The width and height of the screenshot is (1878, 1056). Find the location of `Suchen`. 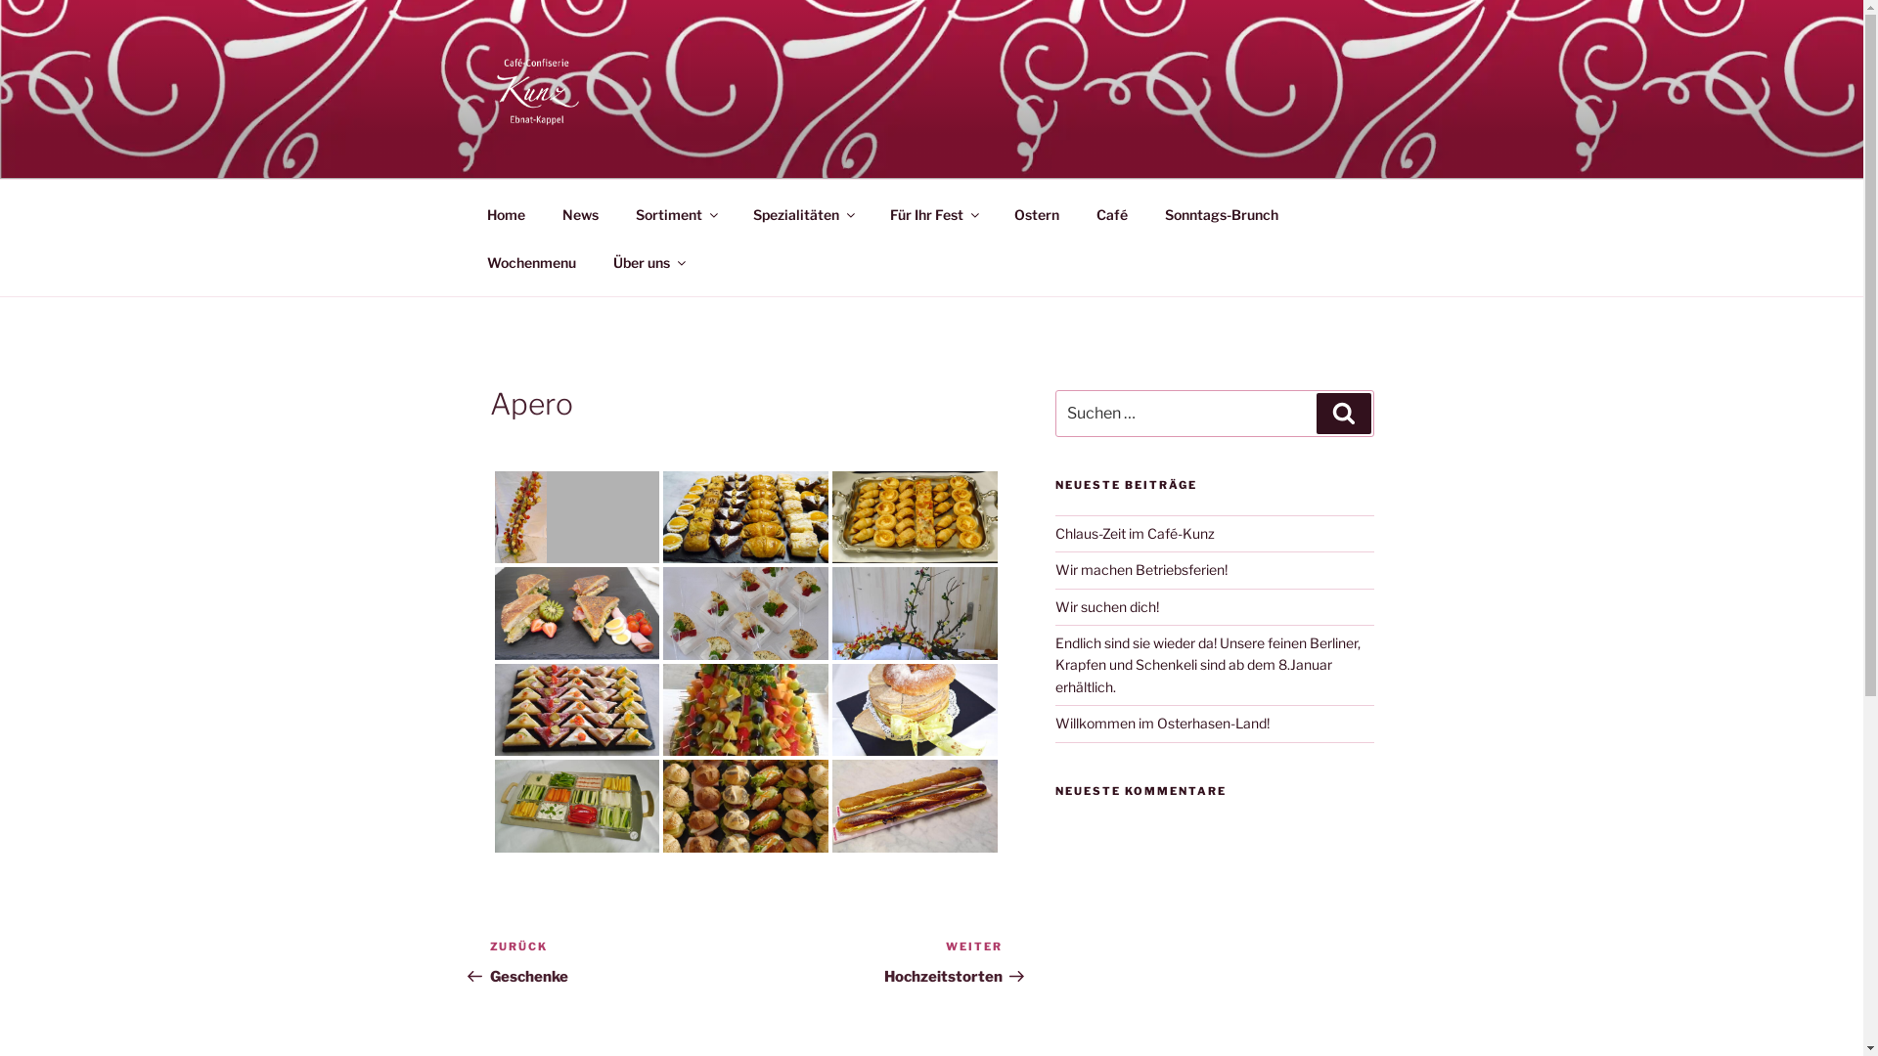

Suchen is located at coordinates (1344, 414).